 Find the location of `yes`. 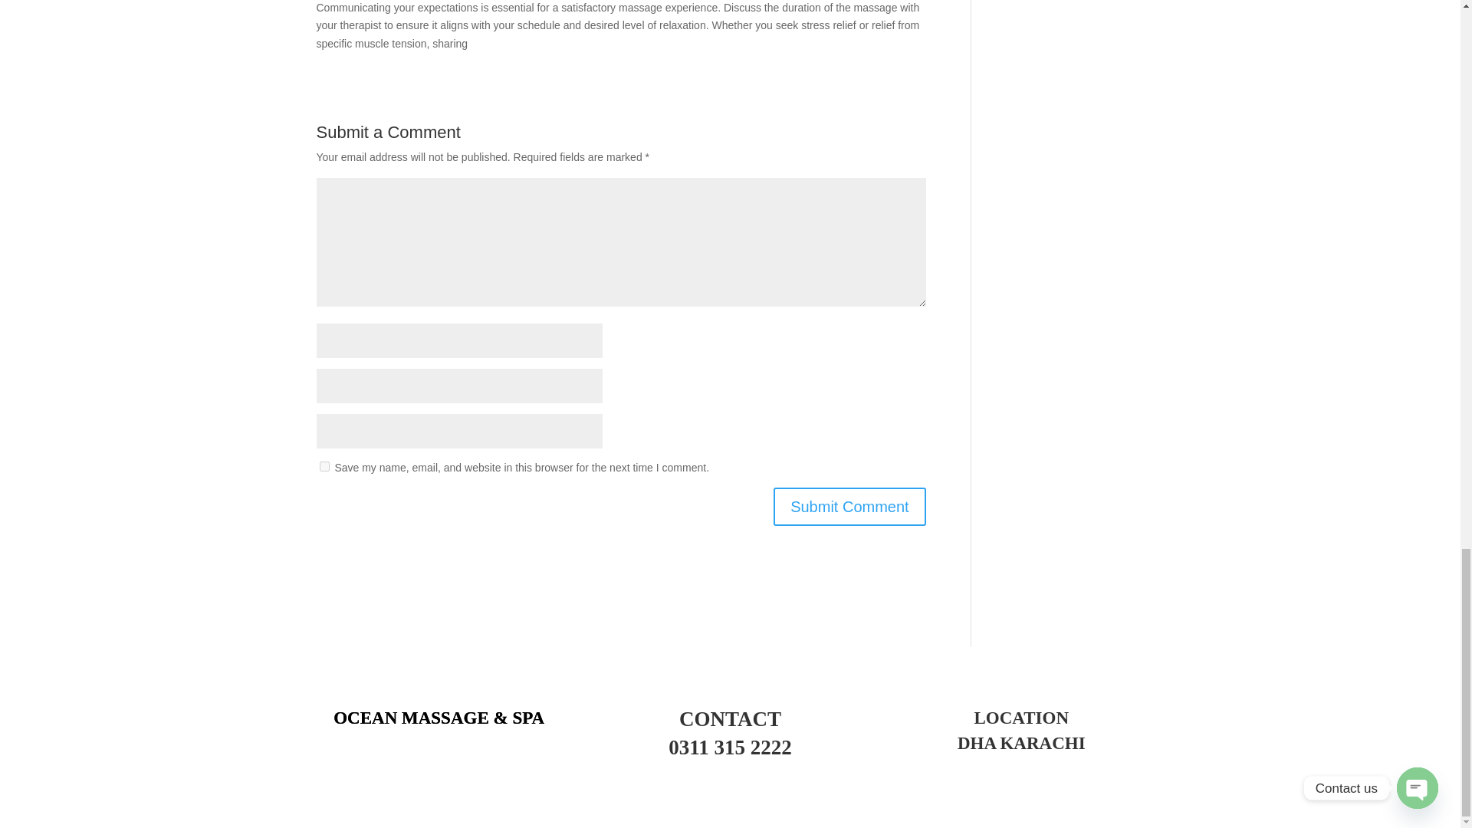

yes is located at coordinates (324, 466).